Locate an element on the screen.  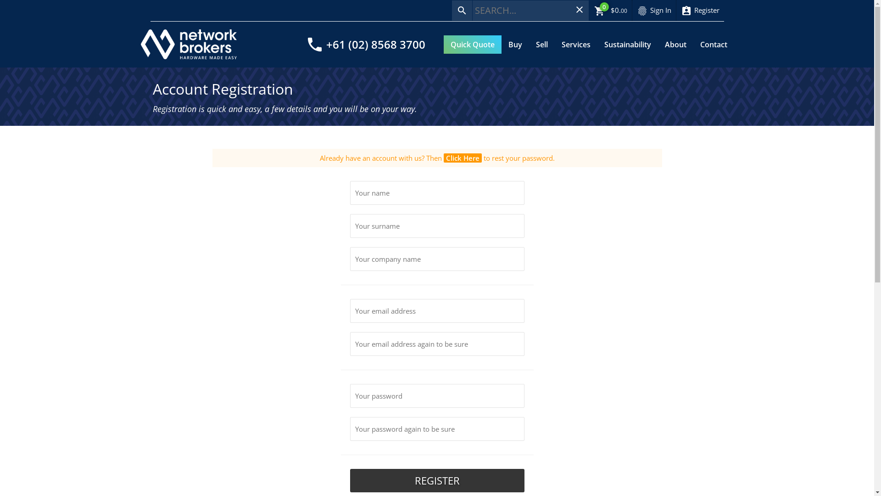
Sustainability is located at coordinates (628, 45).